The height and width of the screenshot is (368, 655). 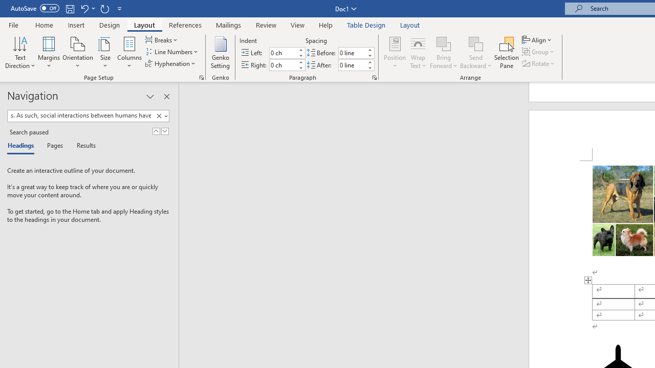 What do you see at coordinates (104, 8) in the screenshot?
I see `Repeat Style` at bounding box center [104, 8].